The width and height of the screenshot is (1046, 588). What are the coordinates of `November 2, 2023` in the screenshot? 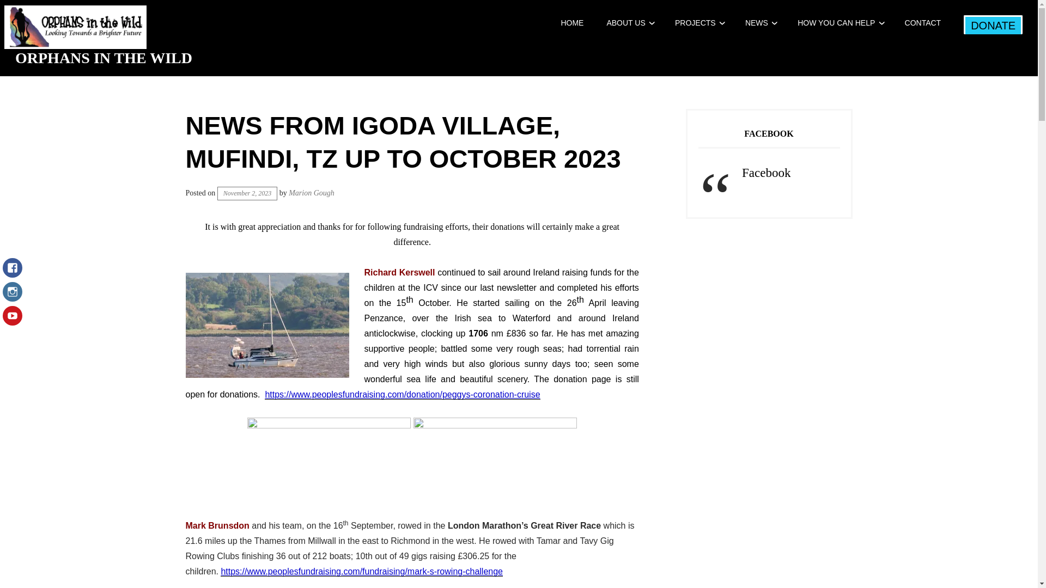 It's located at (247, 194).